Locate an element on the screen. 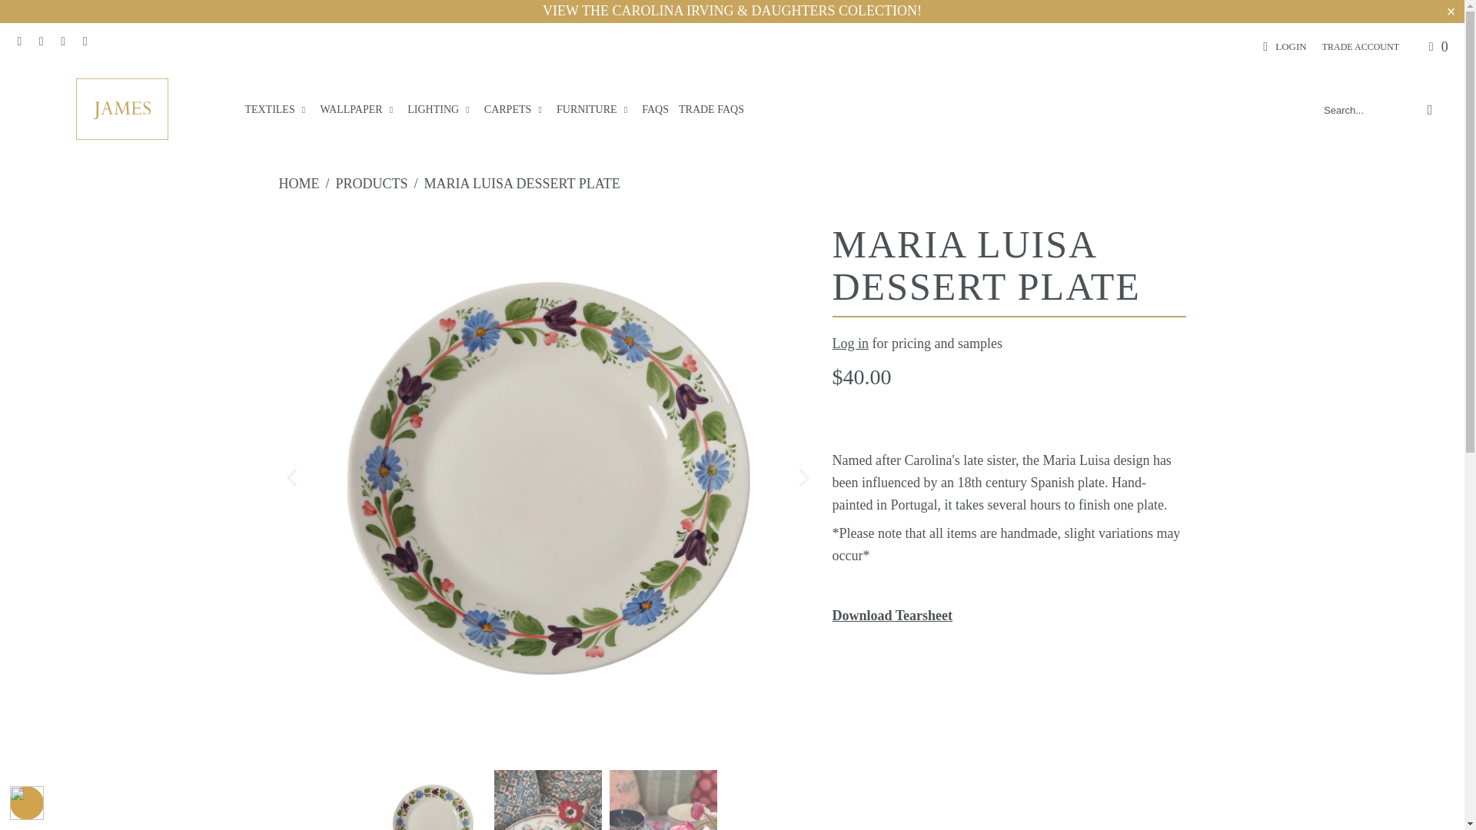 This screenshot has width=1476, height=830. JAMES Showroom on Facebook is located at coordinates (40, 41).